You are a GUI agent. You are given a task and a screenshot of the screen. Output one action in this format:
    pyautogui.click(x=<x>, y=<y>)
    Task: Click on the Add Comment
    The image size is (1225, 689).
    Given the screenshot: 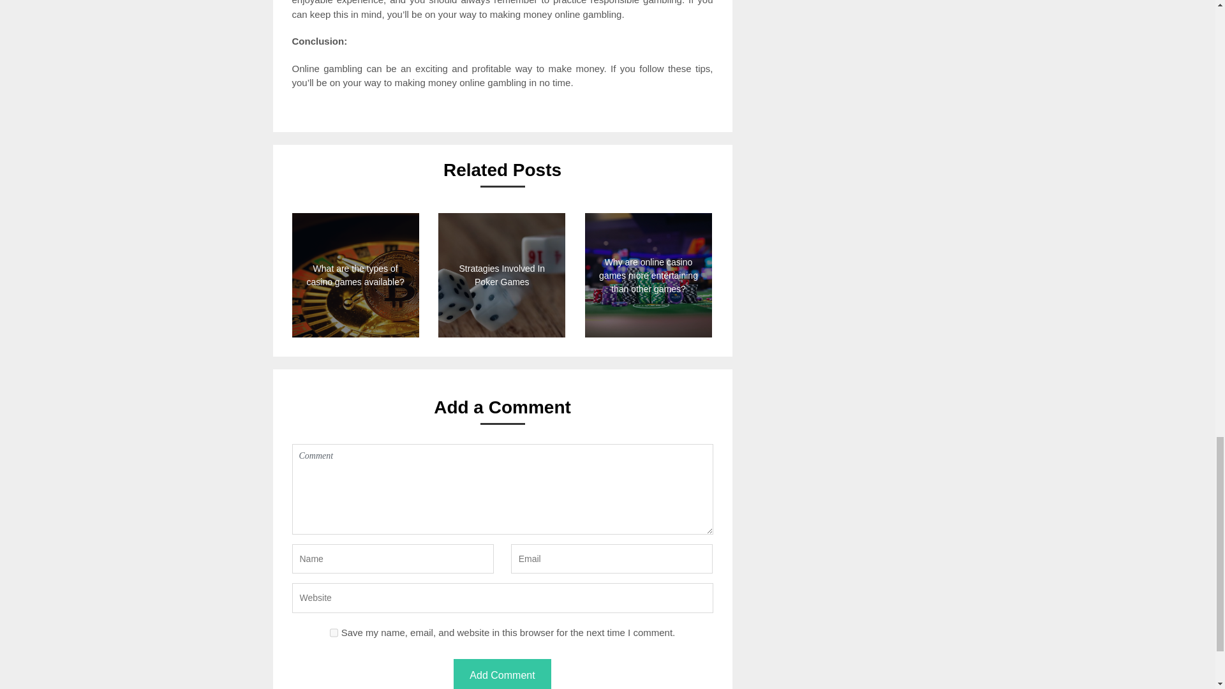 What is the action you would take?
    pyautogui.click(x=501, y=674)
    